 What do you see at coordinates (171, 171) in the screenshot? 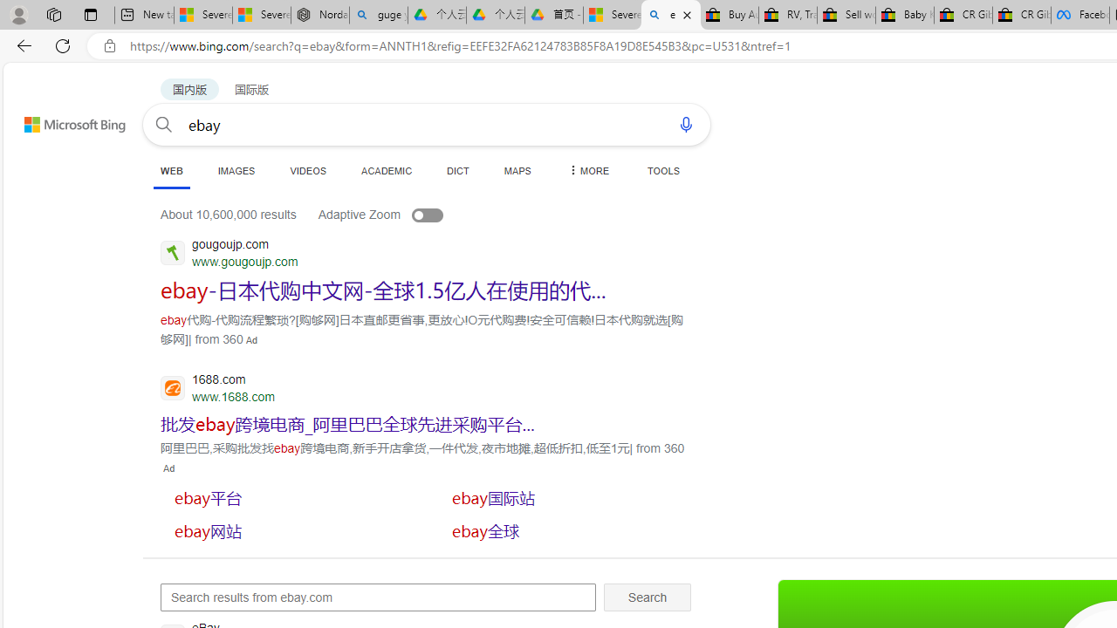
I see `WEB` at bounding box center [171, 171].